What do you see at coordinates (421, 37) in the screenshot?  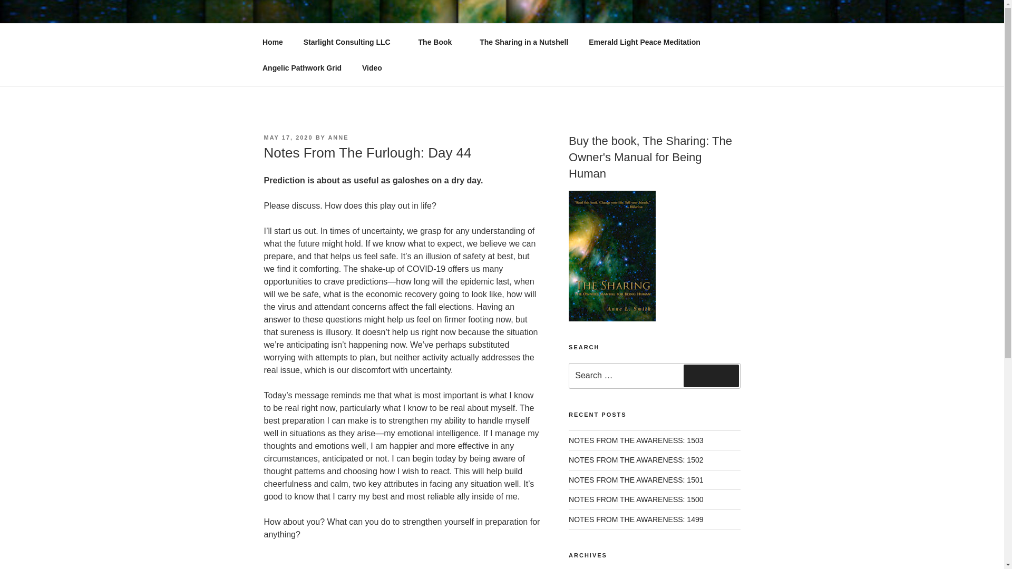 I see `STARLIGHT CONSULTING LLC` at bounding box center [421, 37].